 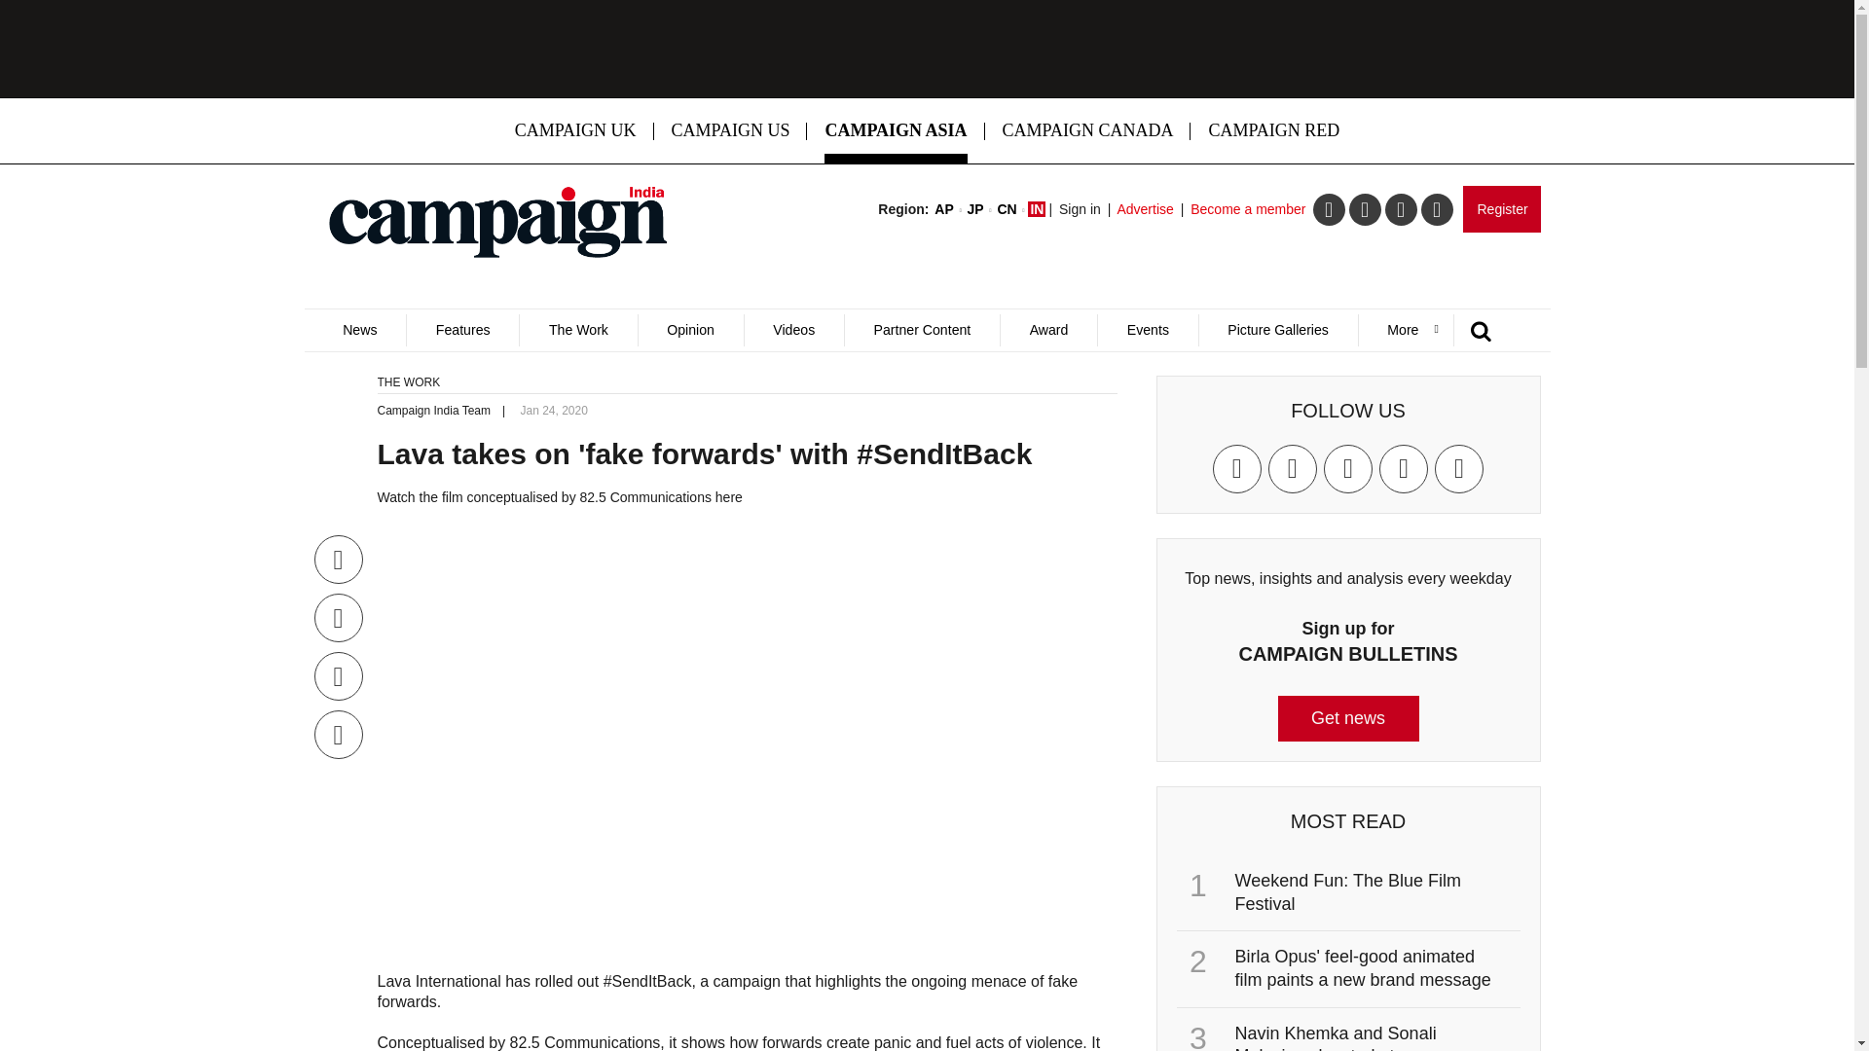 What do you see at coordinates (1048, 330) in the screenshot?
I see `Award` at bounding box center [1048, 330].